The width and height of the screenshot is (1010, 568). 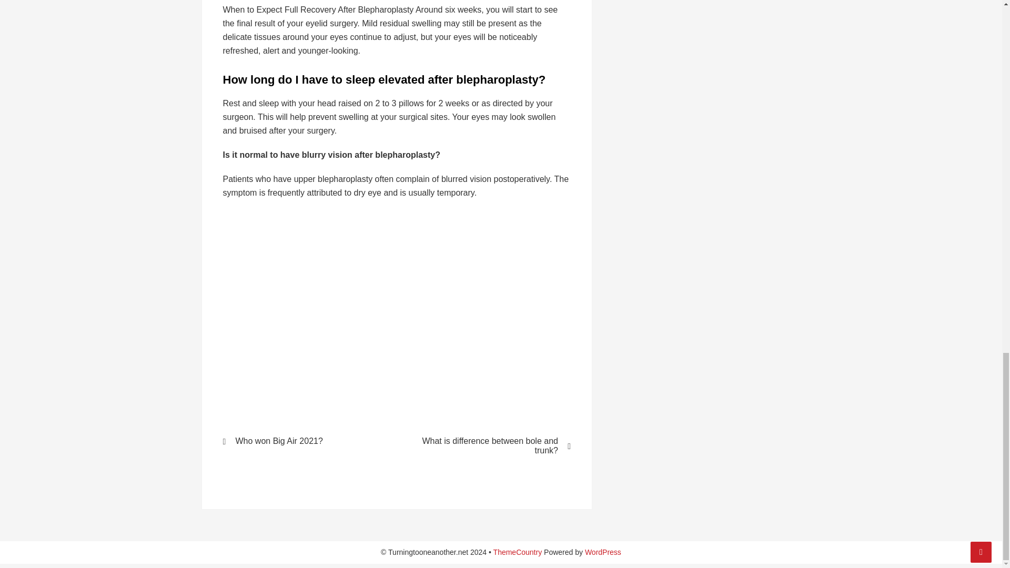 What do you see at coordinates (490, 446) in the screenshot?
I see `What is difference between bole and trunk?` at bounding box center [490, 446].